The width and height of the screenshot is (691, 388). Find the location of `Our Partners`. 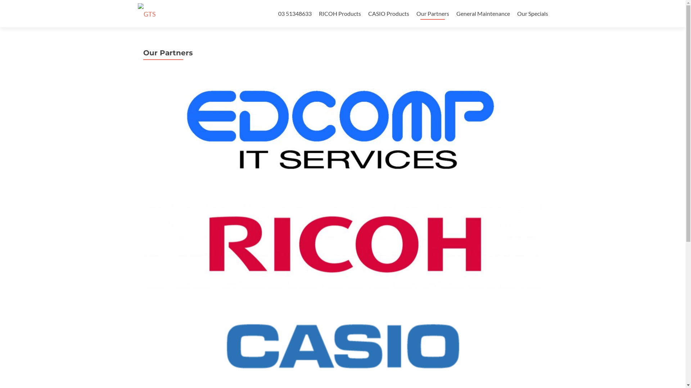

Our Partners is located at coordinates (433, 14).